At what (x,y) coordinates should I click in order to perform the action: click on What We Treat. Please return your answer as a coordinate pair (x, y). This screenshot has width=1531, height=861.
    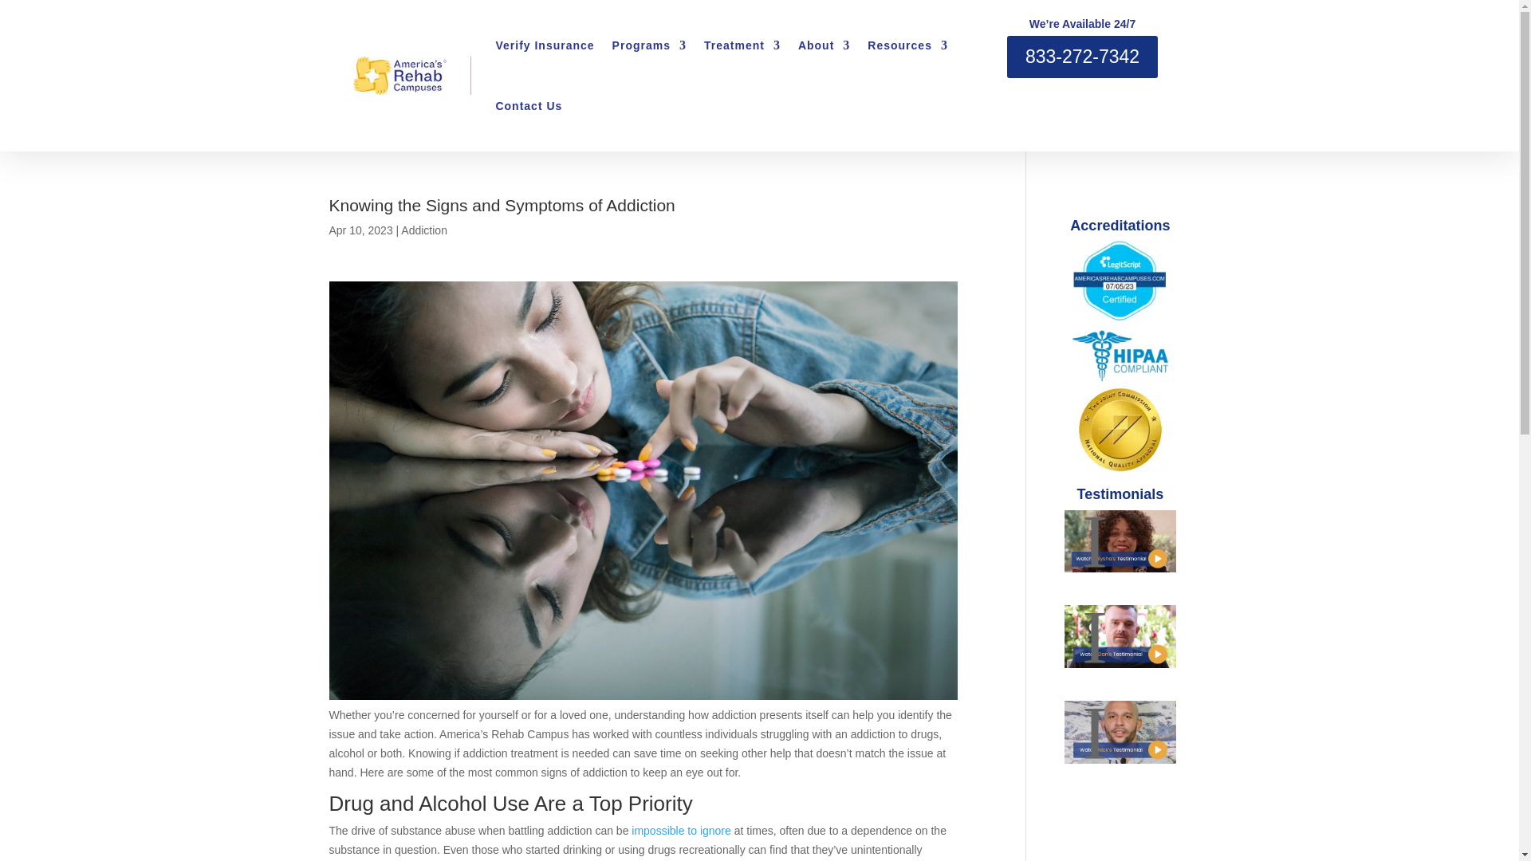
    Looking at the image, I should click on (742, 45).